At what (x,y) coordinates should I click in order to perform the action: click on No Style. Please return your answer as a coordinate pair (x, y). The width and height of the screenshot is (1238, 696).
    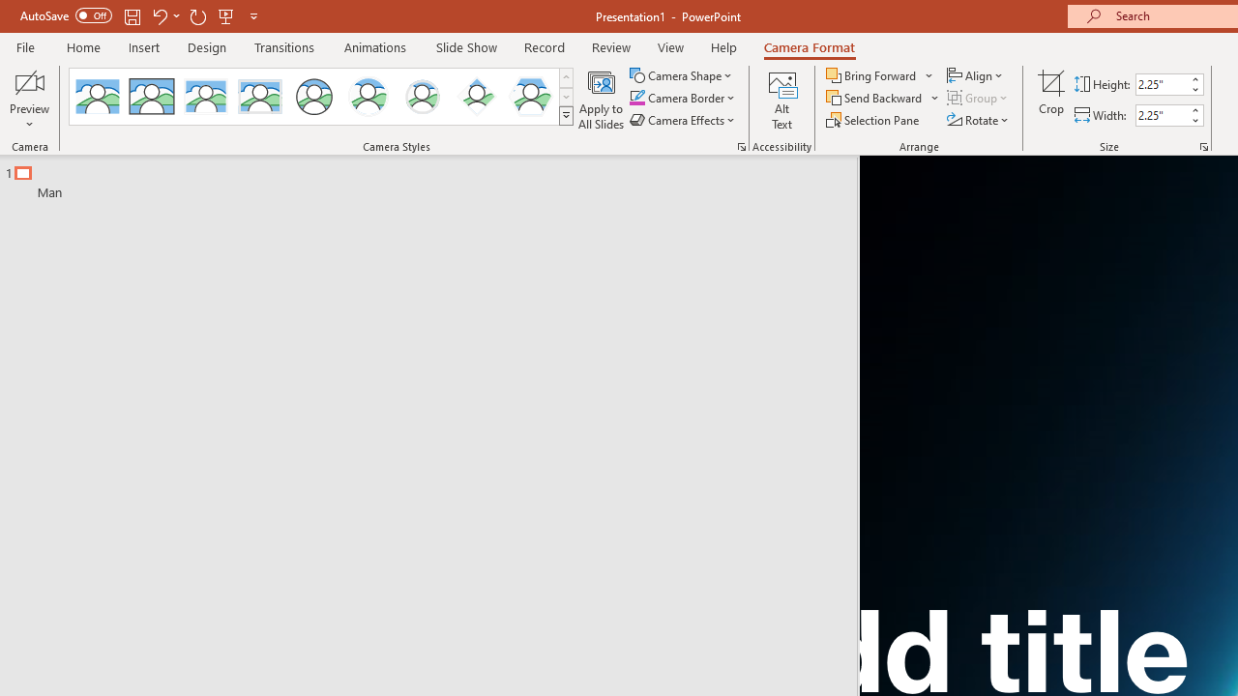
    Looking at the image, I should click on (97, 97).